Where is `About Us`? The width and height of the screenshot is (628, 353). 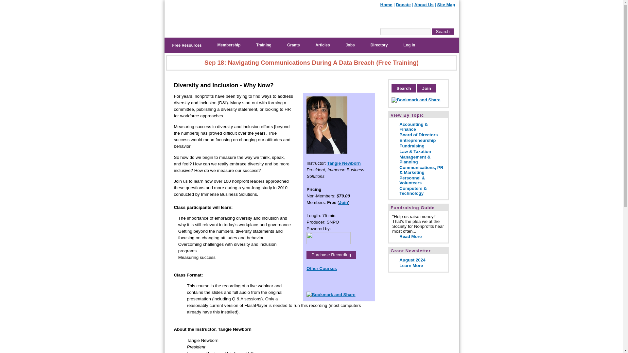 About Us is located at coordinates (423, 5).